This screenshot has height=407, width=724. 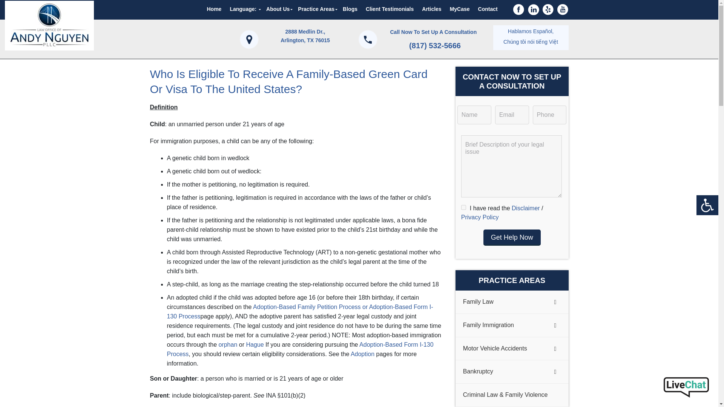 What do you see at coordinates (244, 9) in the screenshot?
I see `English` at bounding box center [244, 9].